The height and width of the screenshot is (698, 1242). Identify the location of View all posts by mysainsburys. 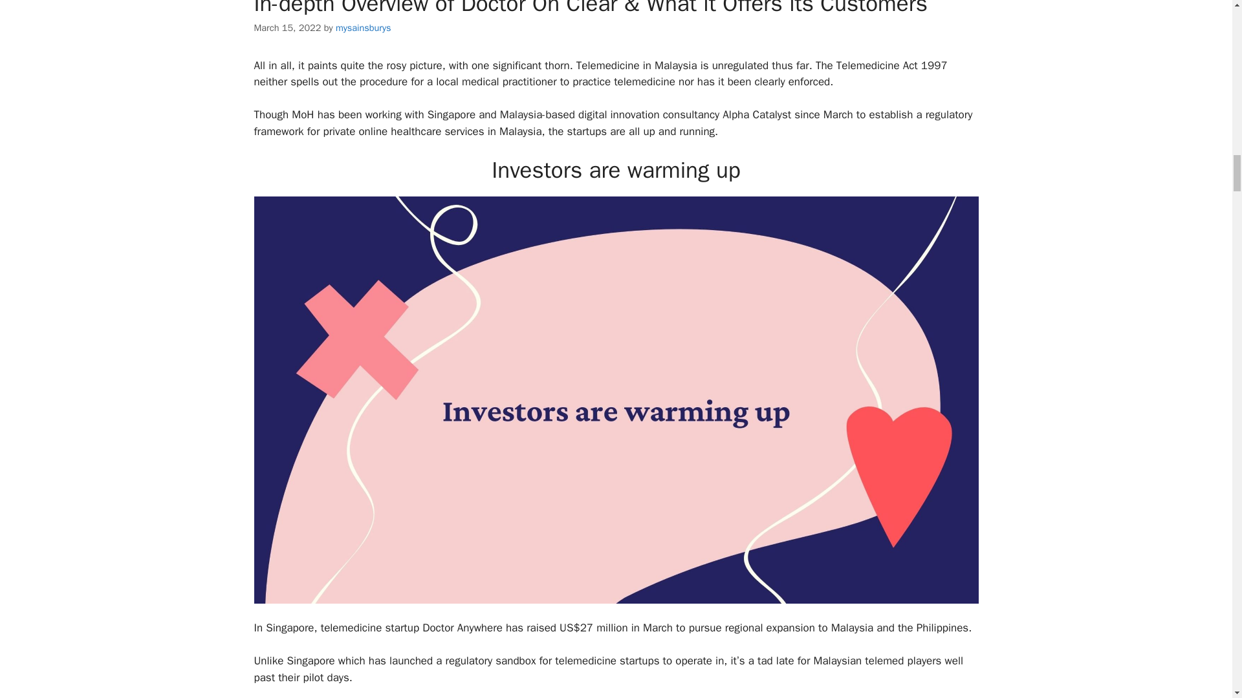
(363, 27).